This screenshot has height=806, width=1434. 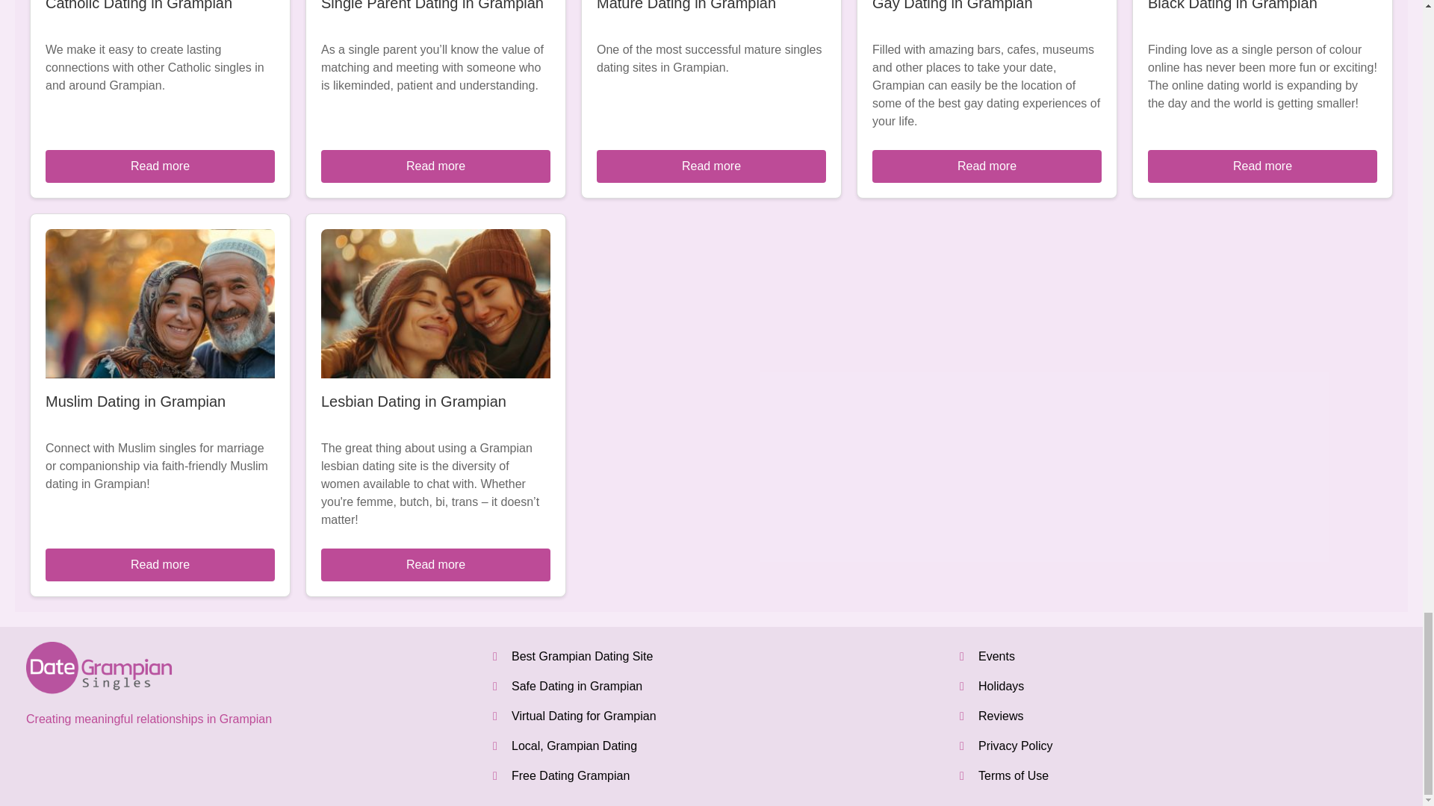 What do you see at coordinates (1001, 686) in the screenshot?
I see `Holidays` at bounding box center [1001, 686].